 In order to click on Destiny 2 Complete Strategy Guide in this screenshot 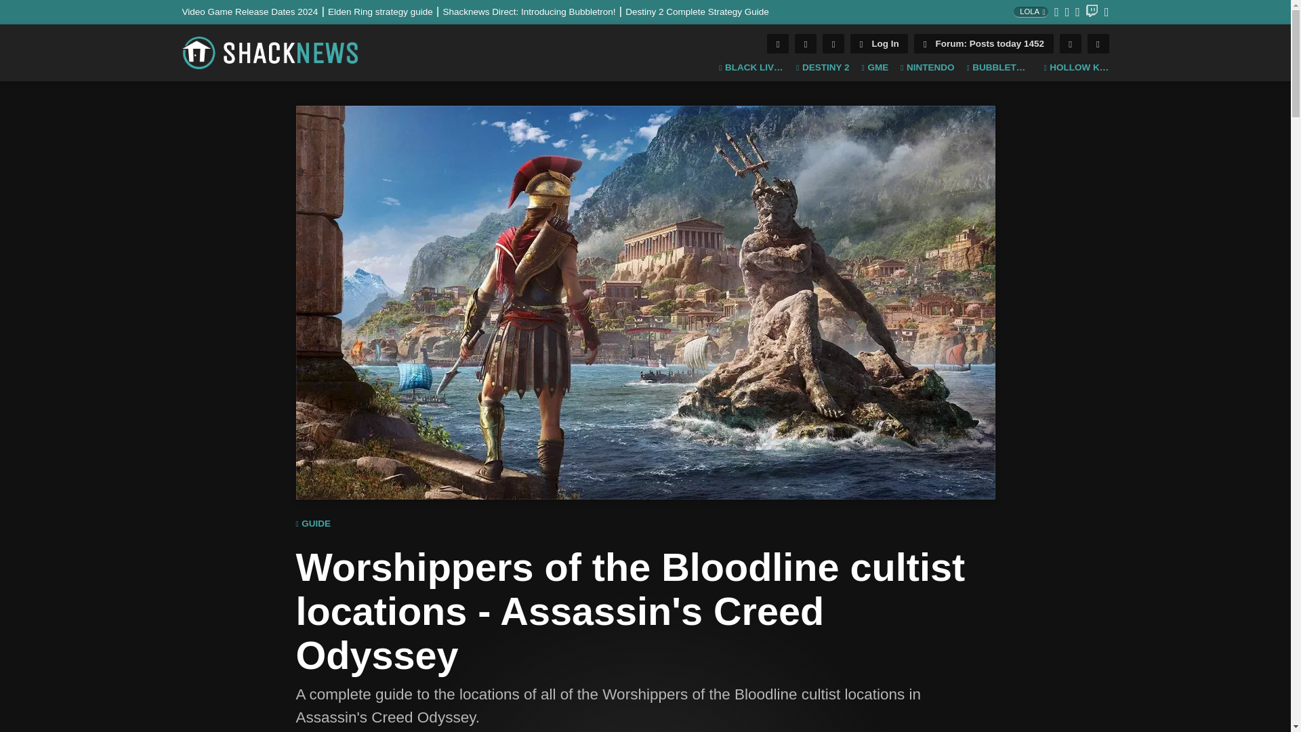, I will do `click(697, 11)`.